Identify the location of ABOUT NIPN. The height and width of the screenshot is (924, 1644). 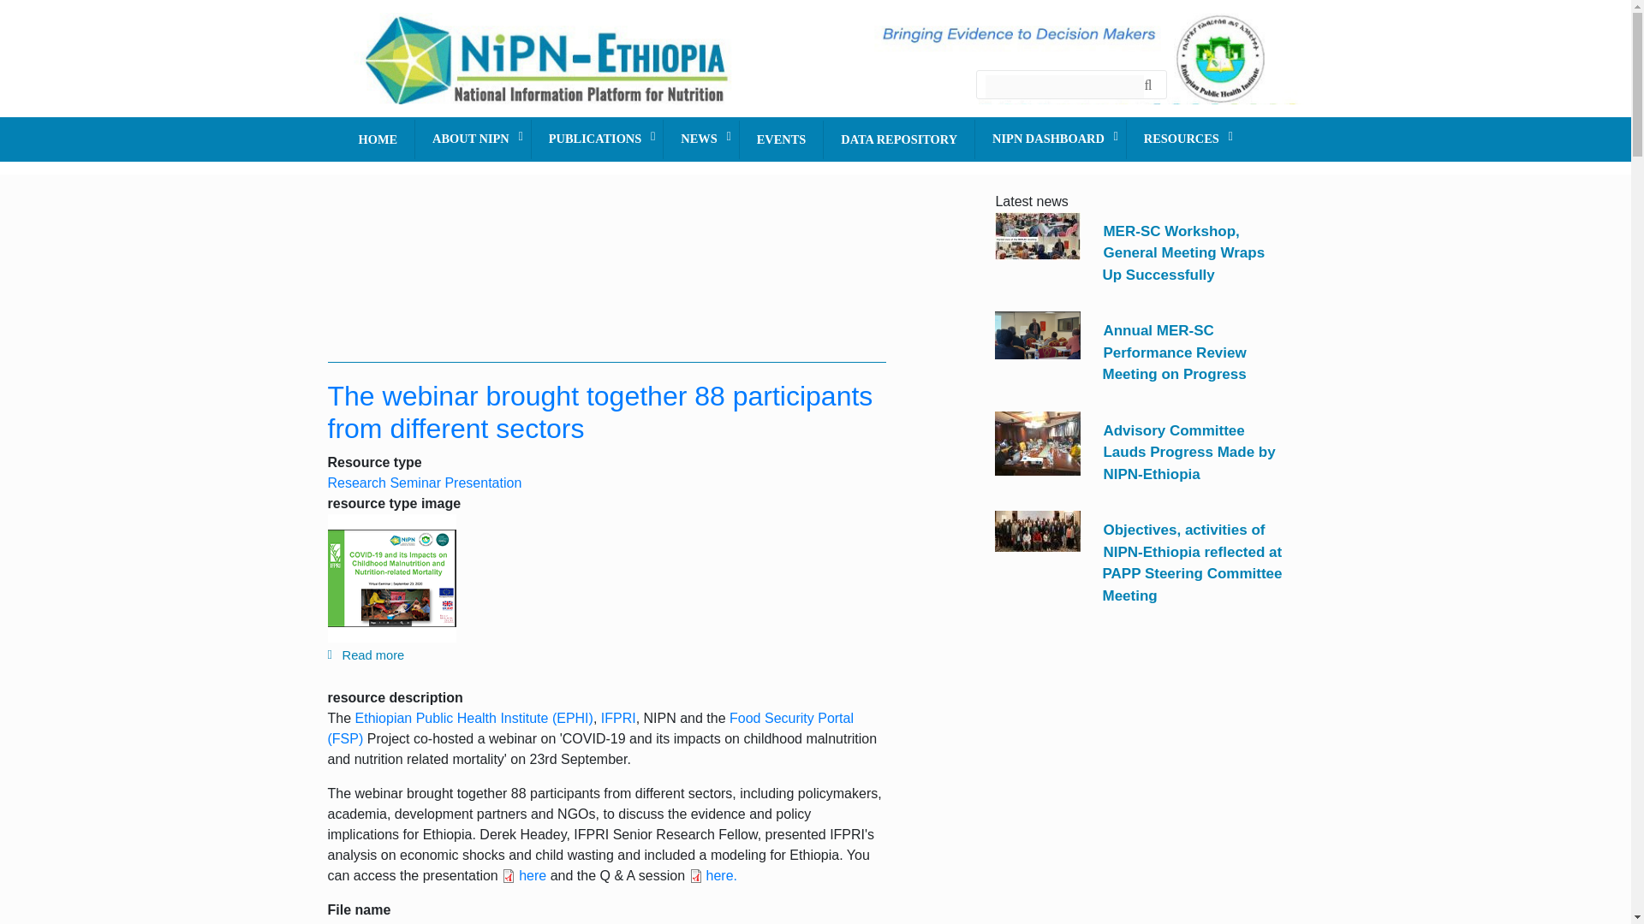
(473, 139).